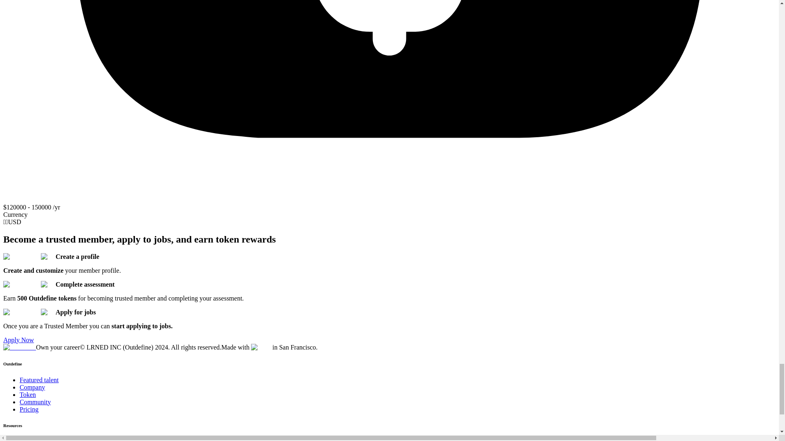 The width and height of the screenshot is (785, 441). What do you see at coordinates (18, 340) in the screenshot?
I see `Apply Now` at bounding box center [18, 340].